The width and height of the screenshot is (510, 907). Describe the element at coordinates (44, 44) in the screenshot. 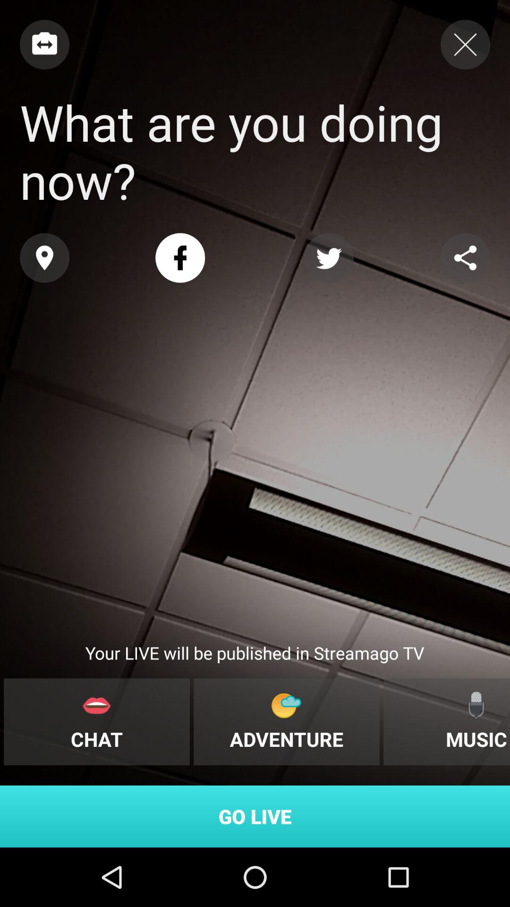

I see `previous page` at that location.